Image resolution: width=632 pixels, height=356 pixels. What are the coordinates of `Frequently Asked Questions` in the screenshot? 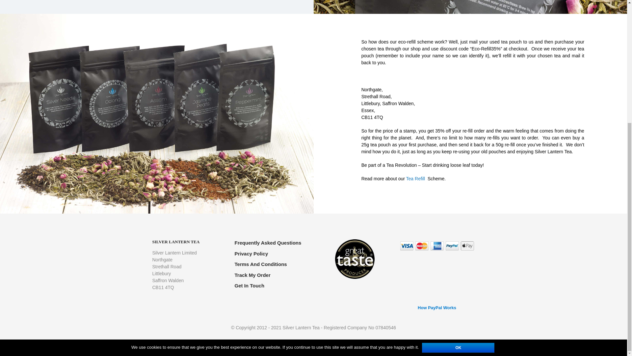 It's located at (268, 243).